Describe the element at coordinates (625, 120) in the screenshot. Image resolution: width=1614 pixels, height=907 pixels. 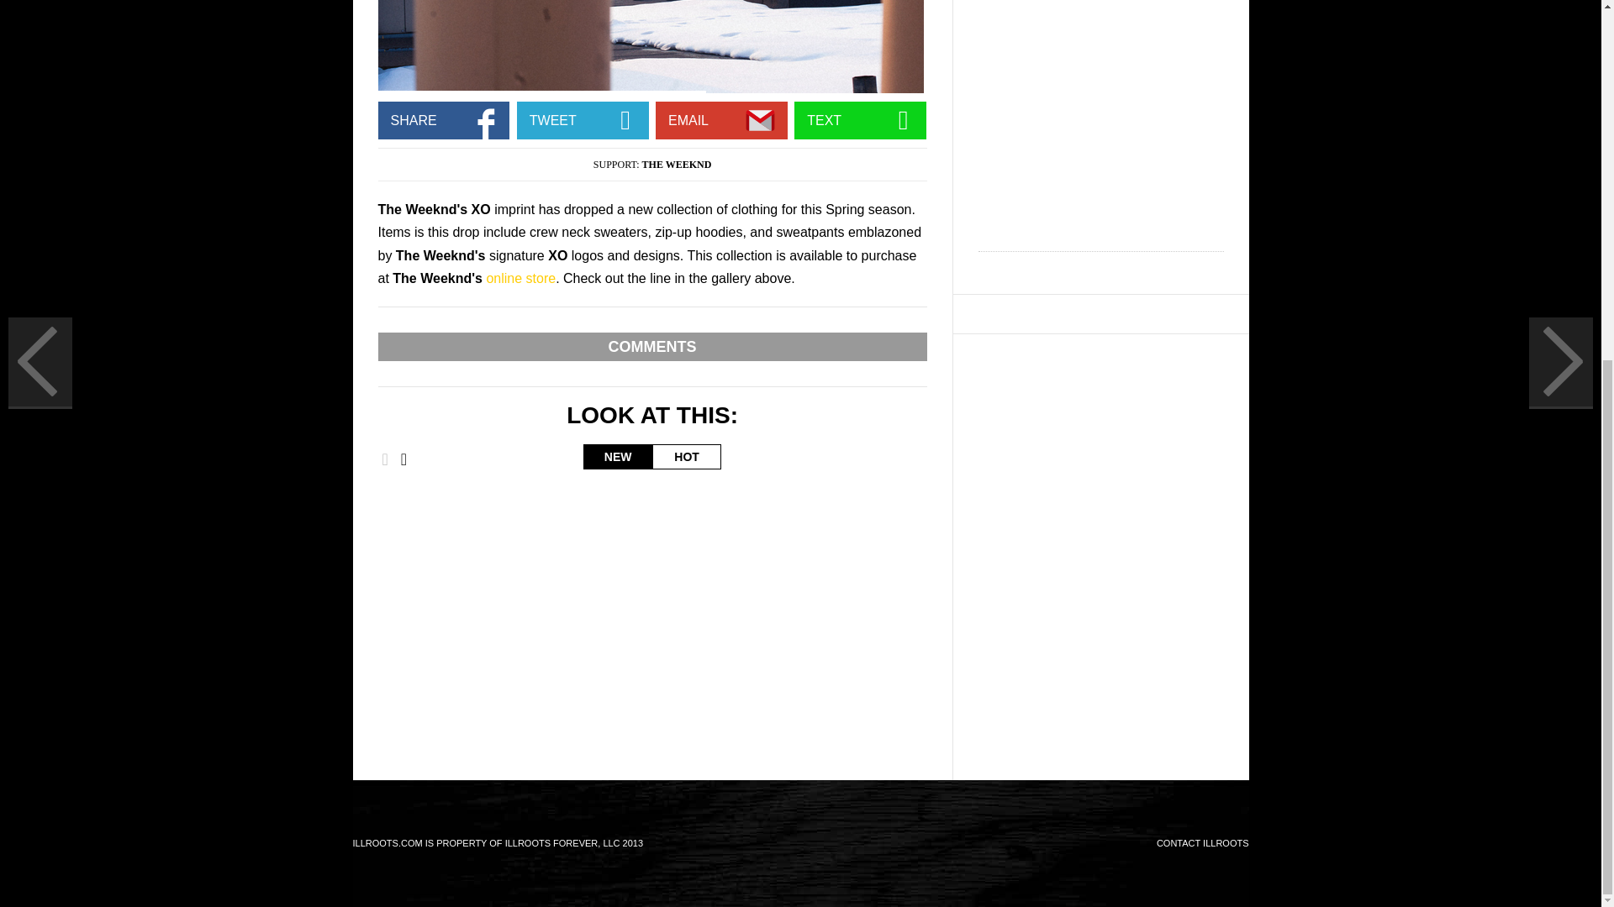
I see `Tweet` at that location.